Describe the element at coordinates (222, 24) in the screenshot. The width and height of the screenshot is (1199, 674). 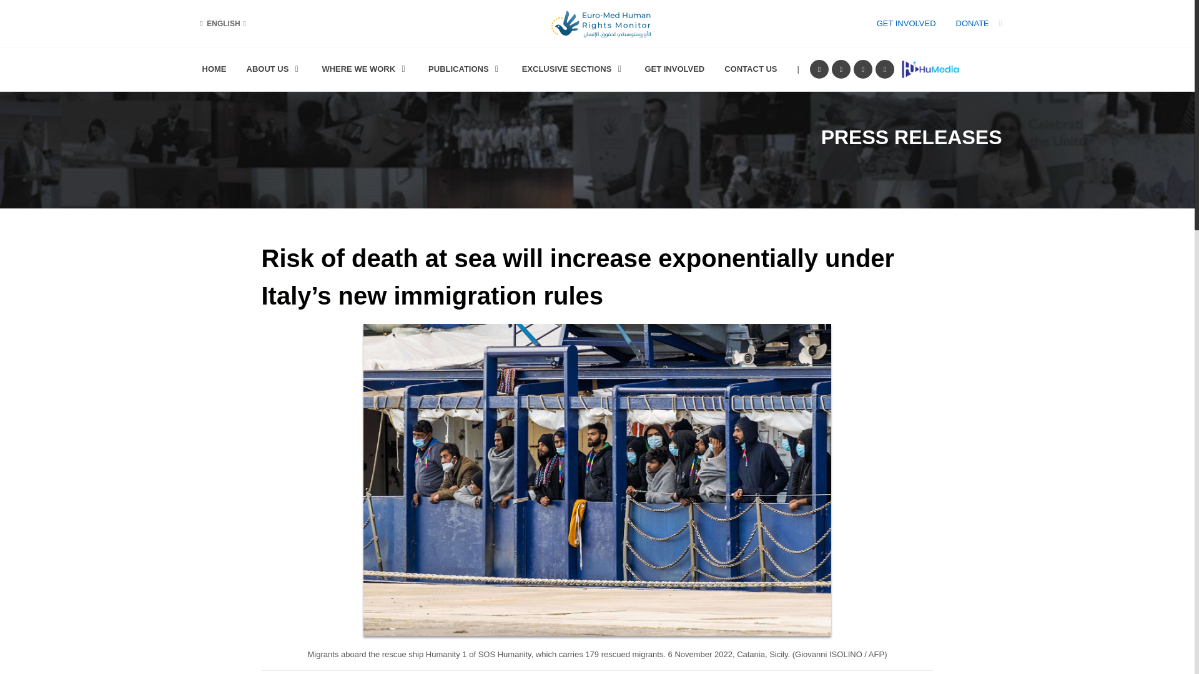
I see `ENGLISH` at that location.